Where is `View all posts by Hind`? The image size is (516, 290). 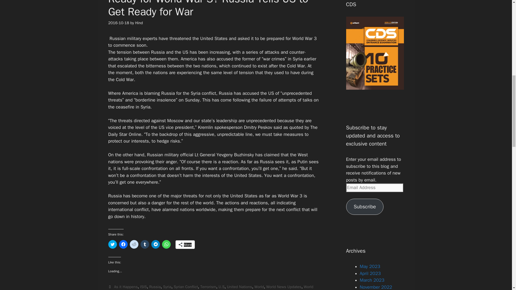
View all posts by Hind is located at coordinates (139, 23).